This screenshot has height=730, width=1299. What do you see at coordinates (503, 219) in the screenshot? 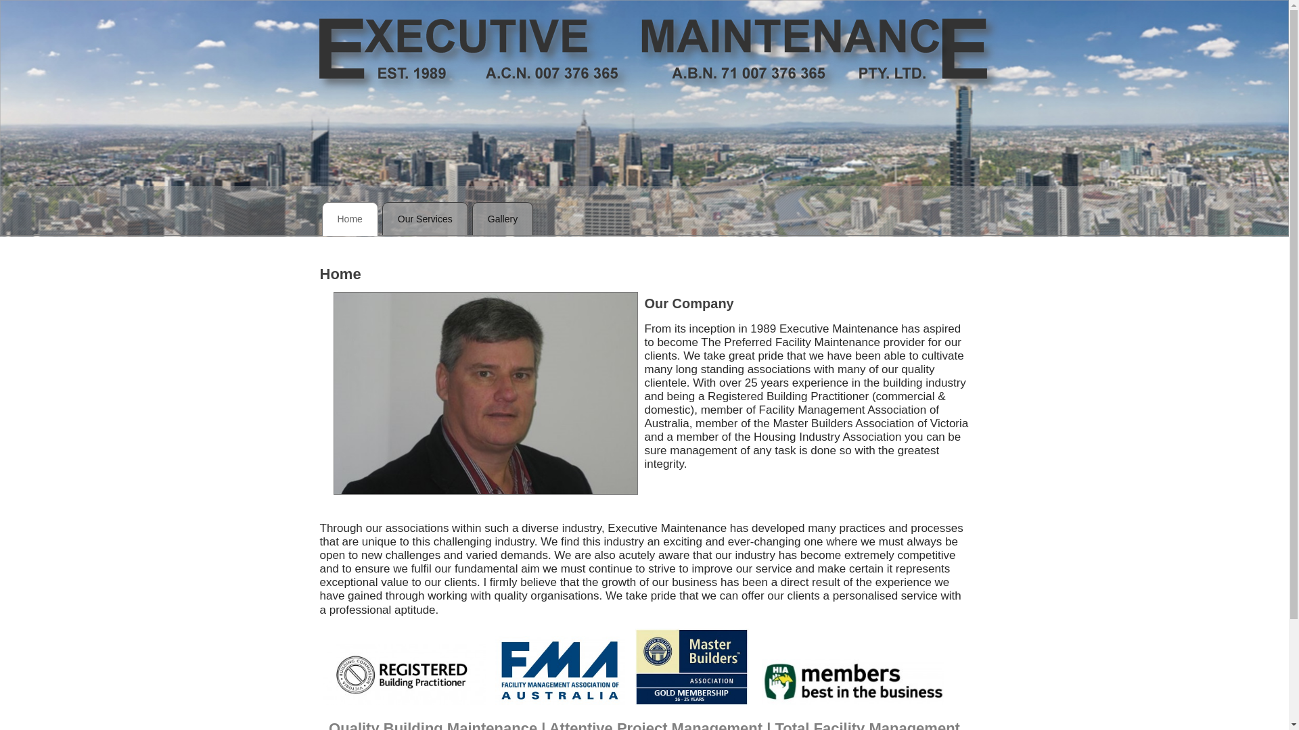
I see `Gallery` at bounding box center [503, 219].